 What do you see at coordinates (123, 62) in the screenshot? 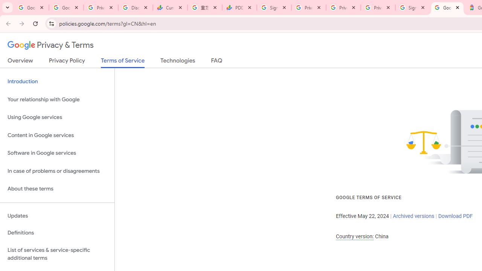
I see `Terms of Service` at bounding box center [123, 62].